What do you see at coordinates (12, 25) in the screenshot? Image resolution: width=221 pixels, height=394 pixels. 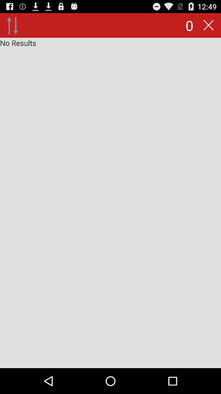 I see `press icon next to 0 icon` at bounding box center [12, 25].